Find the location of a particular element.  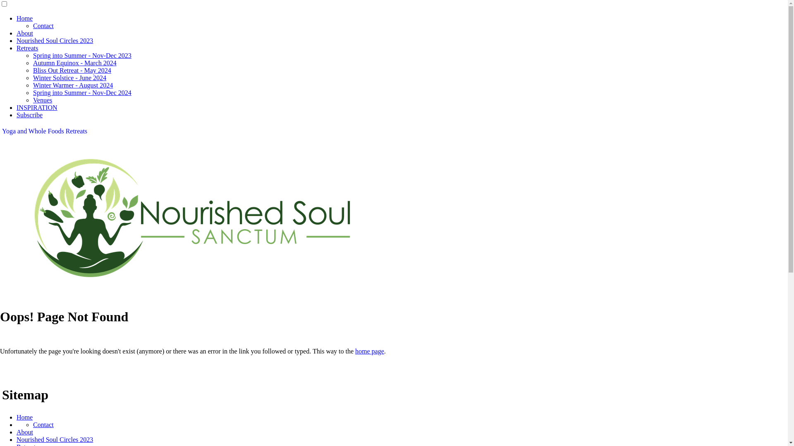

Contact is located at coordinates (43, 26).